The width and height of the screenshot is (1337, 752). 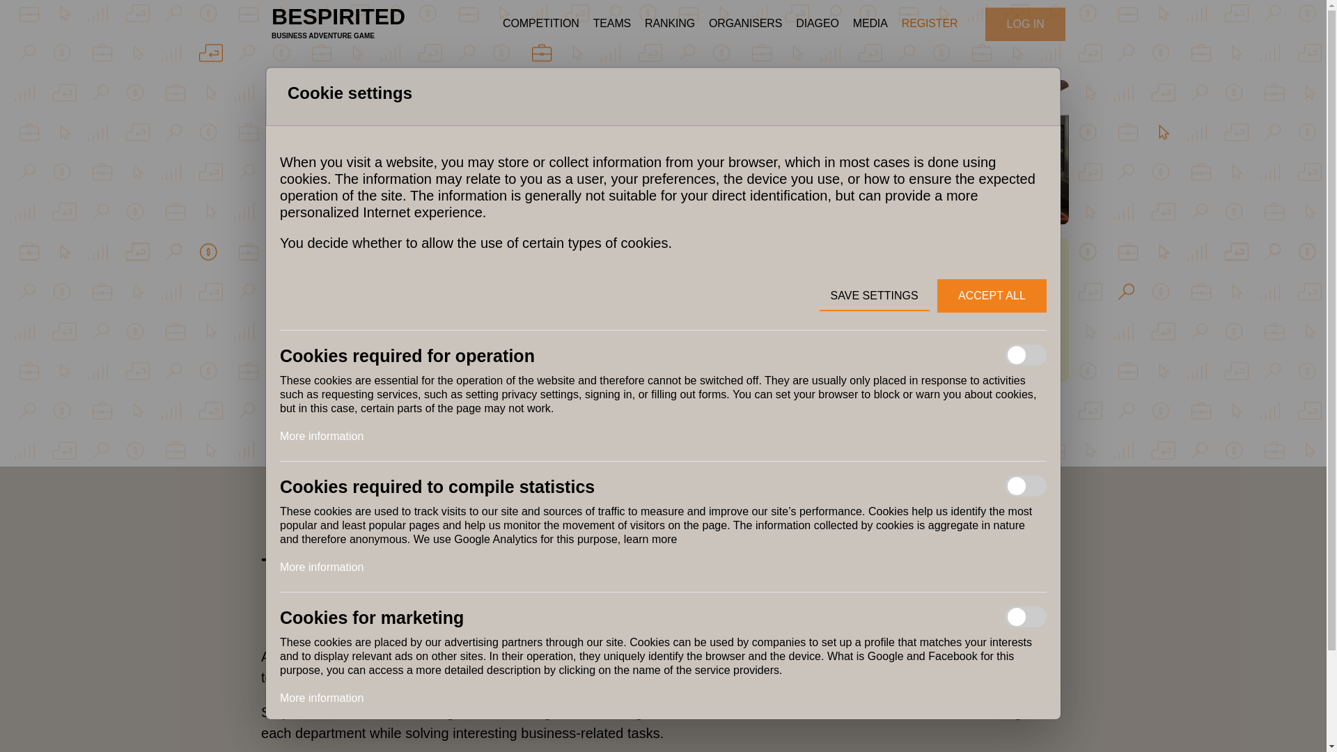 I want to click on TEAMS, so click(x=611, y=24).